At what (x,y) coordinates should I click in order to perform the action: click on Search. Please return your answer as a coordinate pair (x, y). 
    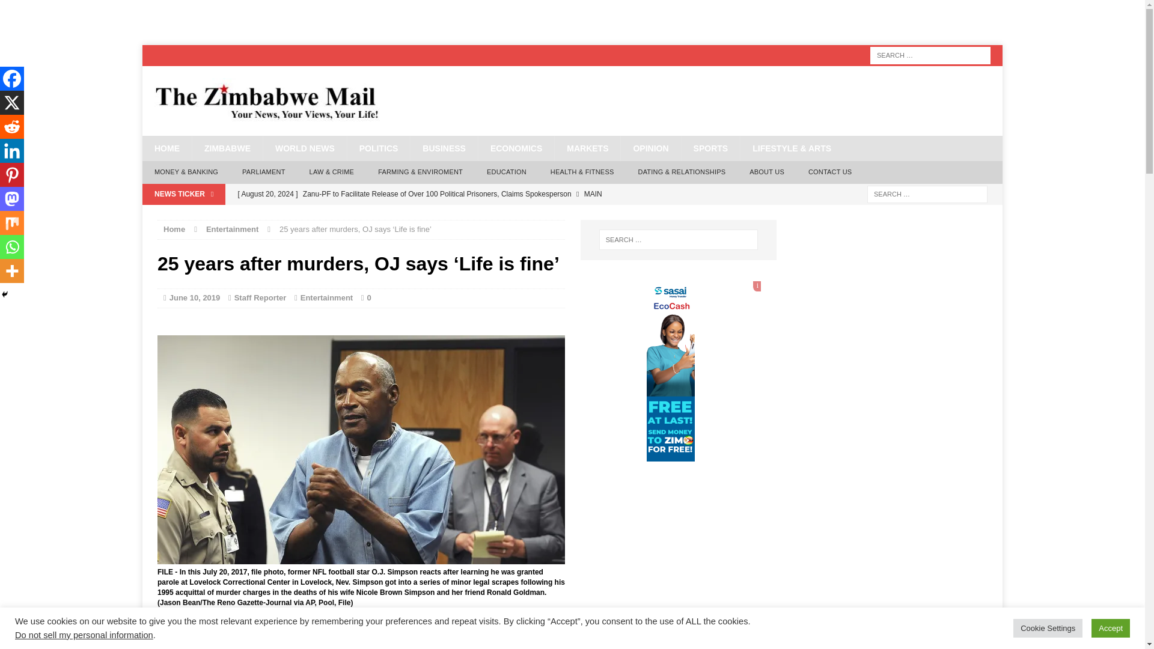
    Looking at the image, I should click on (30, 10).